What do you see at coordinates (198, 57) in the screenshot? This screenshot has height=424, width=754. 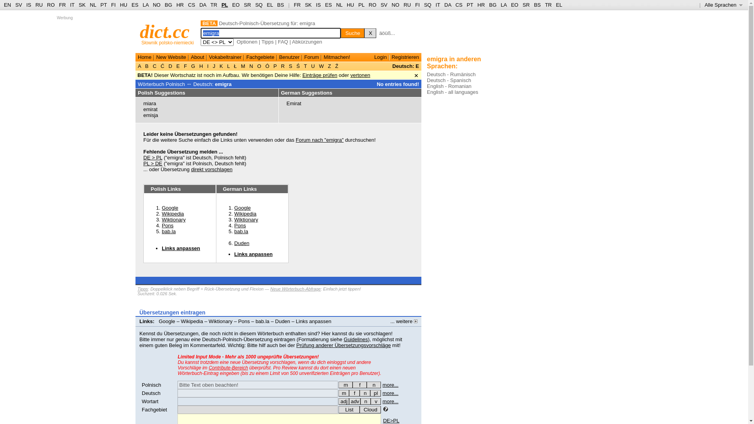 I see `About` at bounding box center [198, 57].